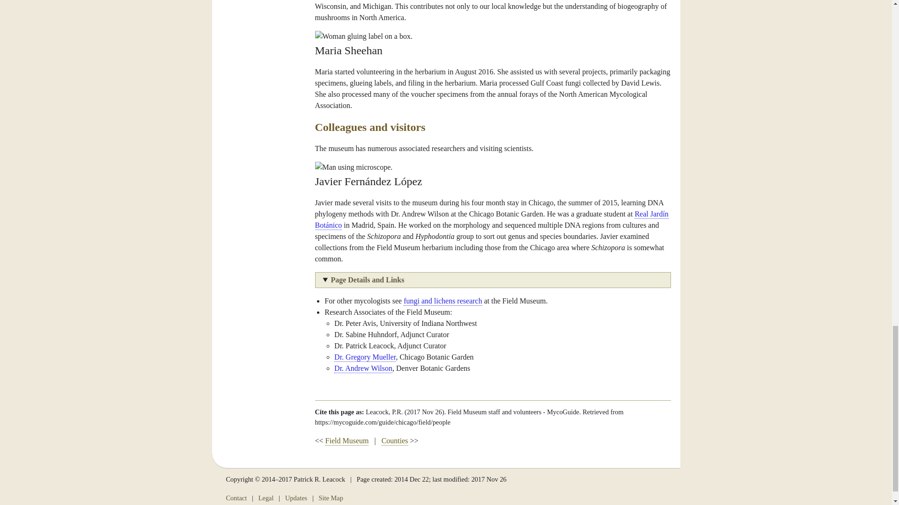 This screenshot has width=899, height=505. What do you see at coordinates (363, 36) in the screenshot?
I see `Maria Sheehan` at bounding box center [363, 36].